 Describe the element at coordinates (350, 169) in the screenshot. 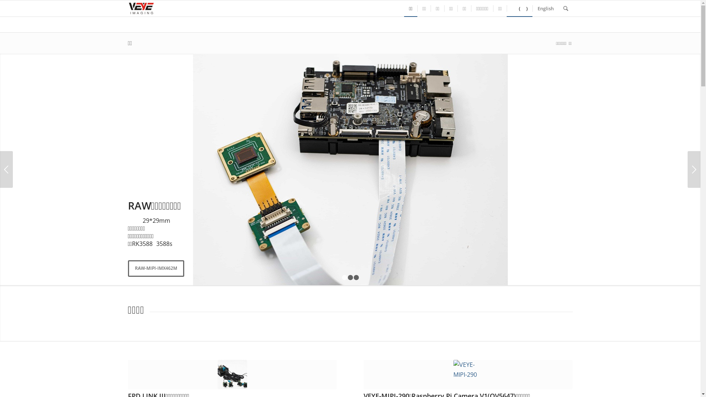

I see `RAW-MIPI-IMX462-ADP-MV2-FIREFLY 01` at that location.